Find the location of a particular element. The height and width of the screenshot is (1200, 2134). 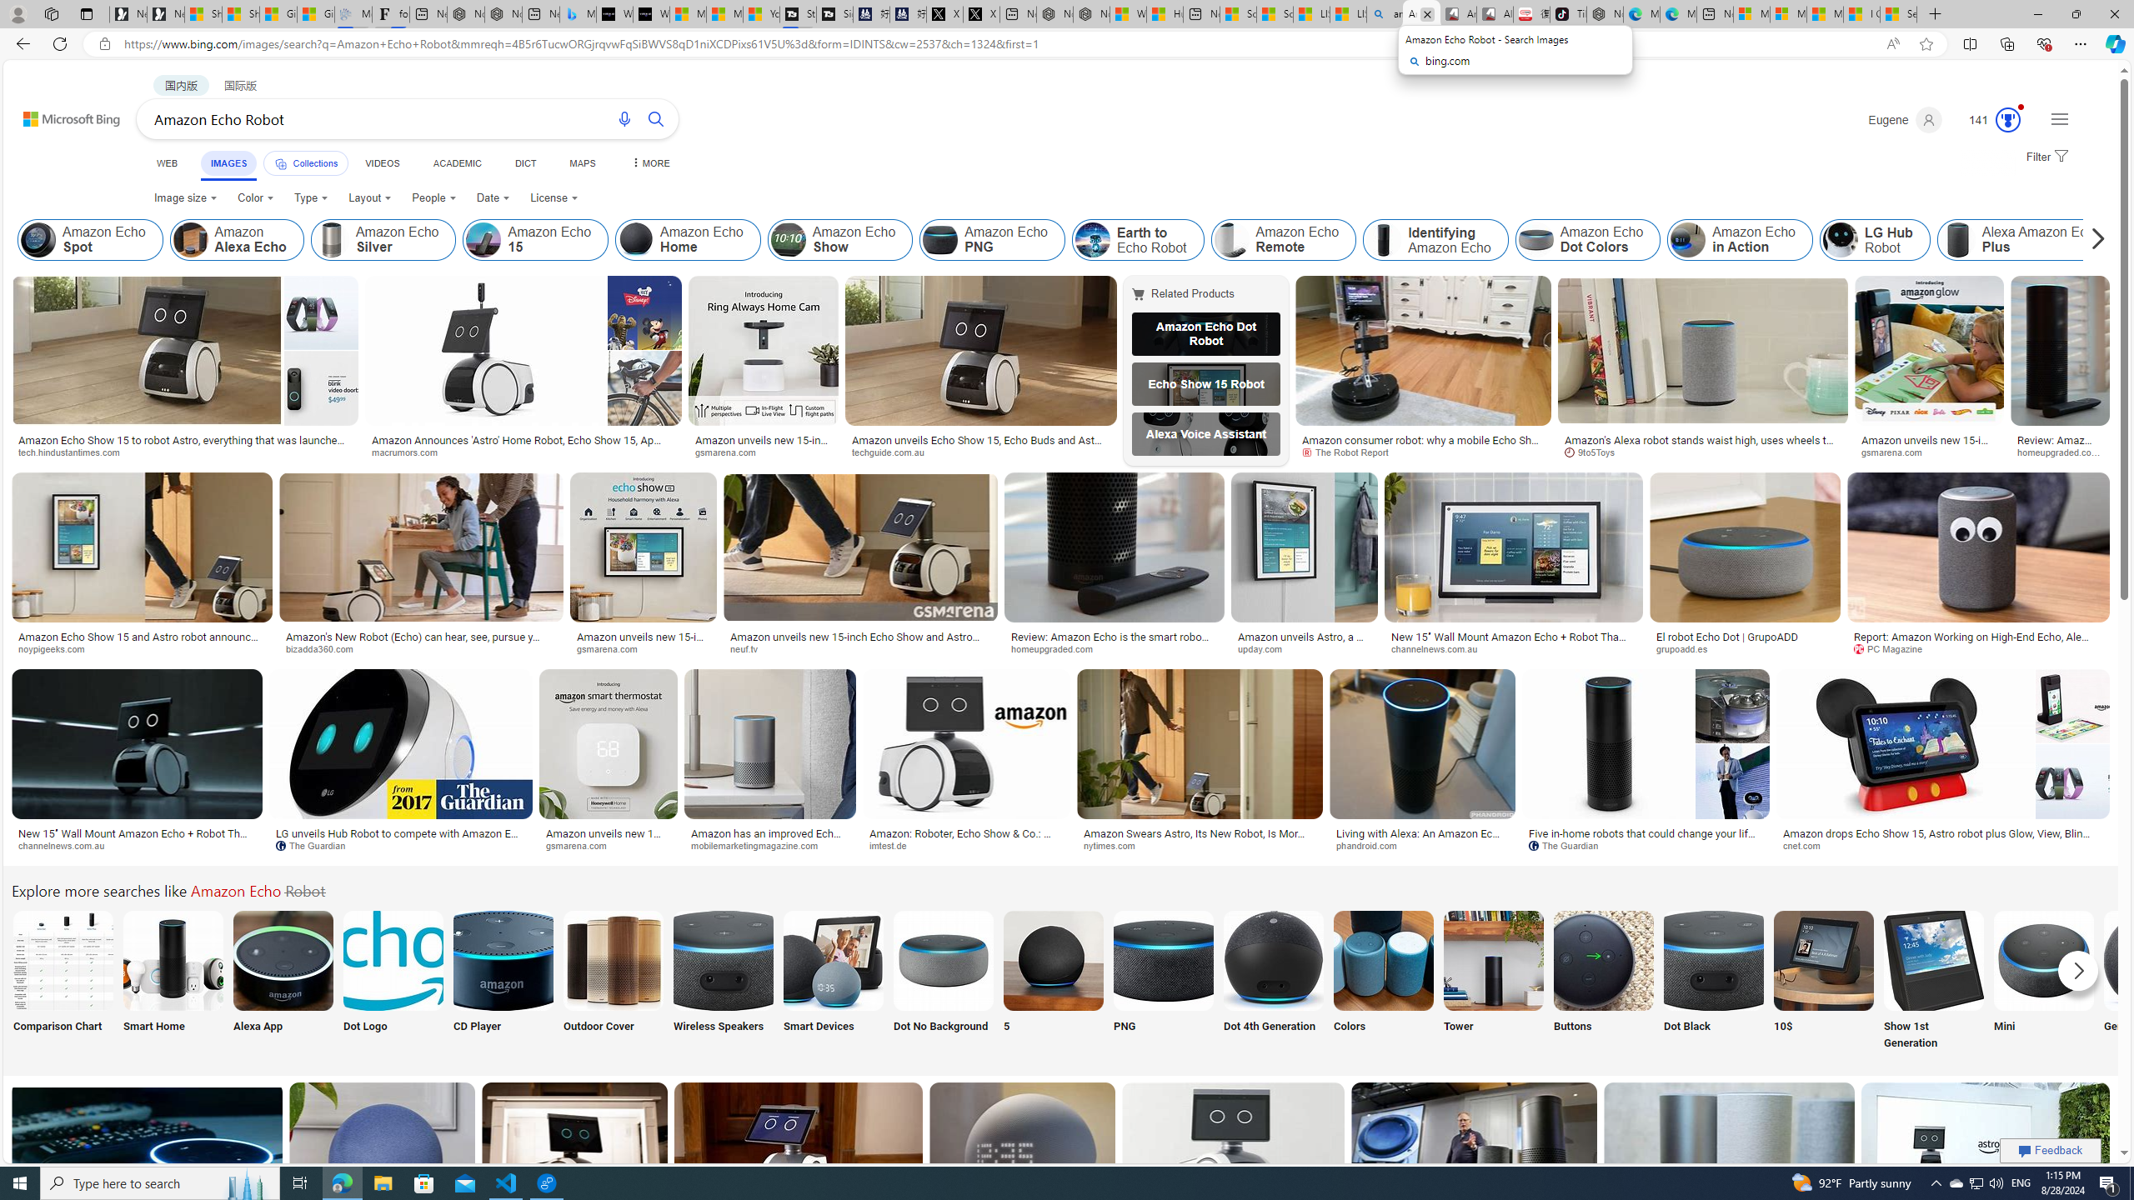

neuf.tv is located at coordinates (750, 648).